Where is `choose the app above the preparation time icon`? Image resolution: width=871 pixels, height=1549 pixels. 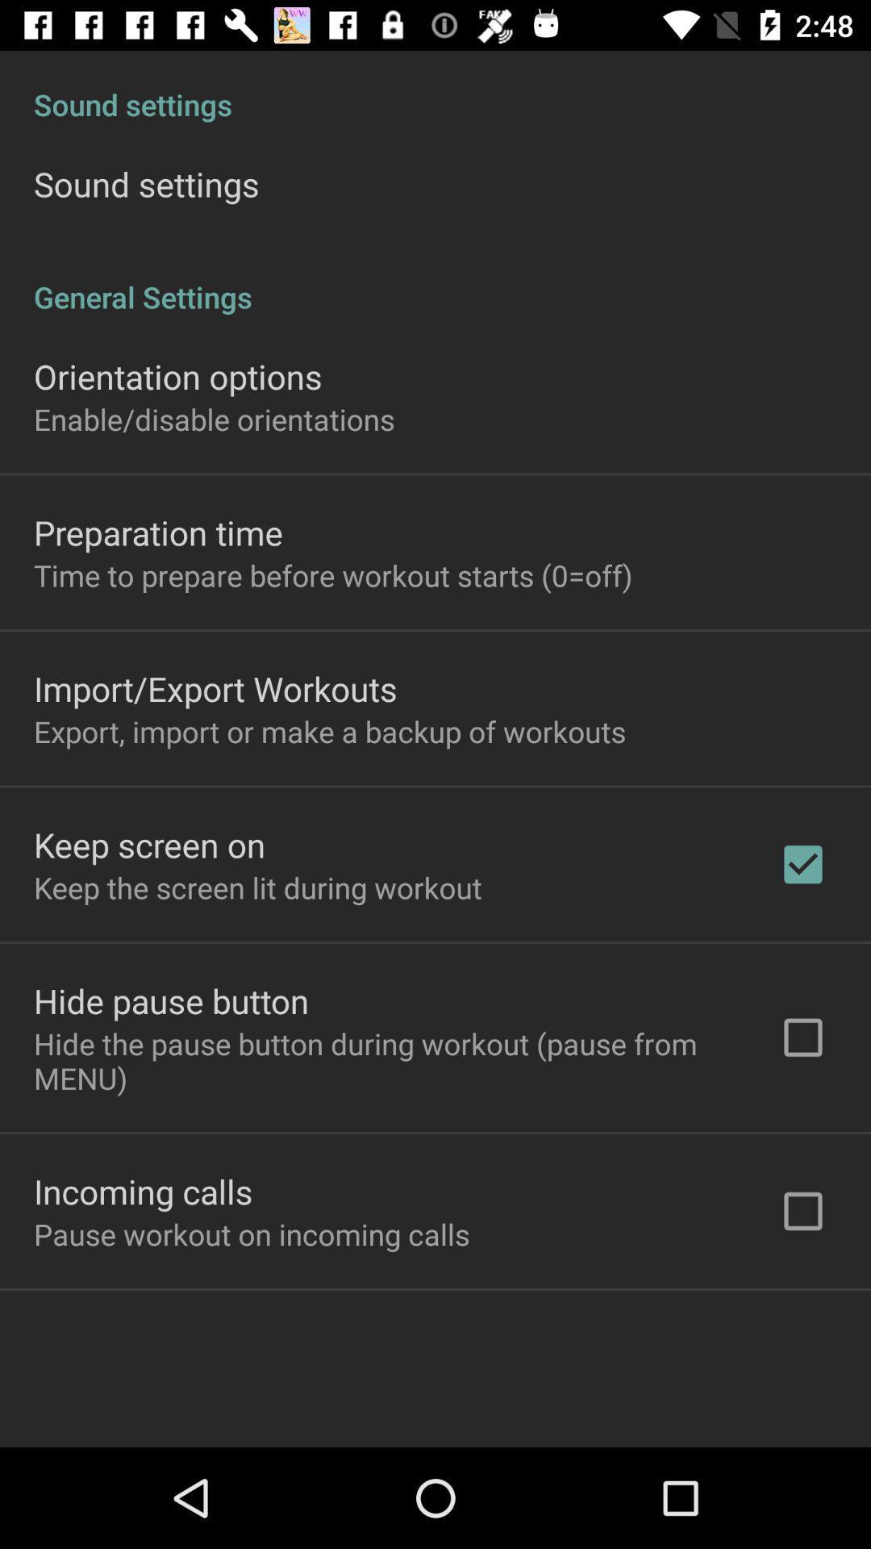 choose the app above the preparation time icon is located at coordinates (215, 420).